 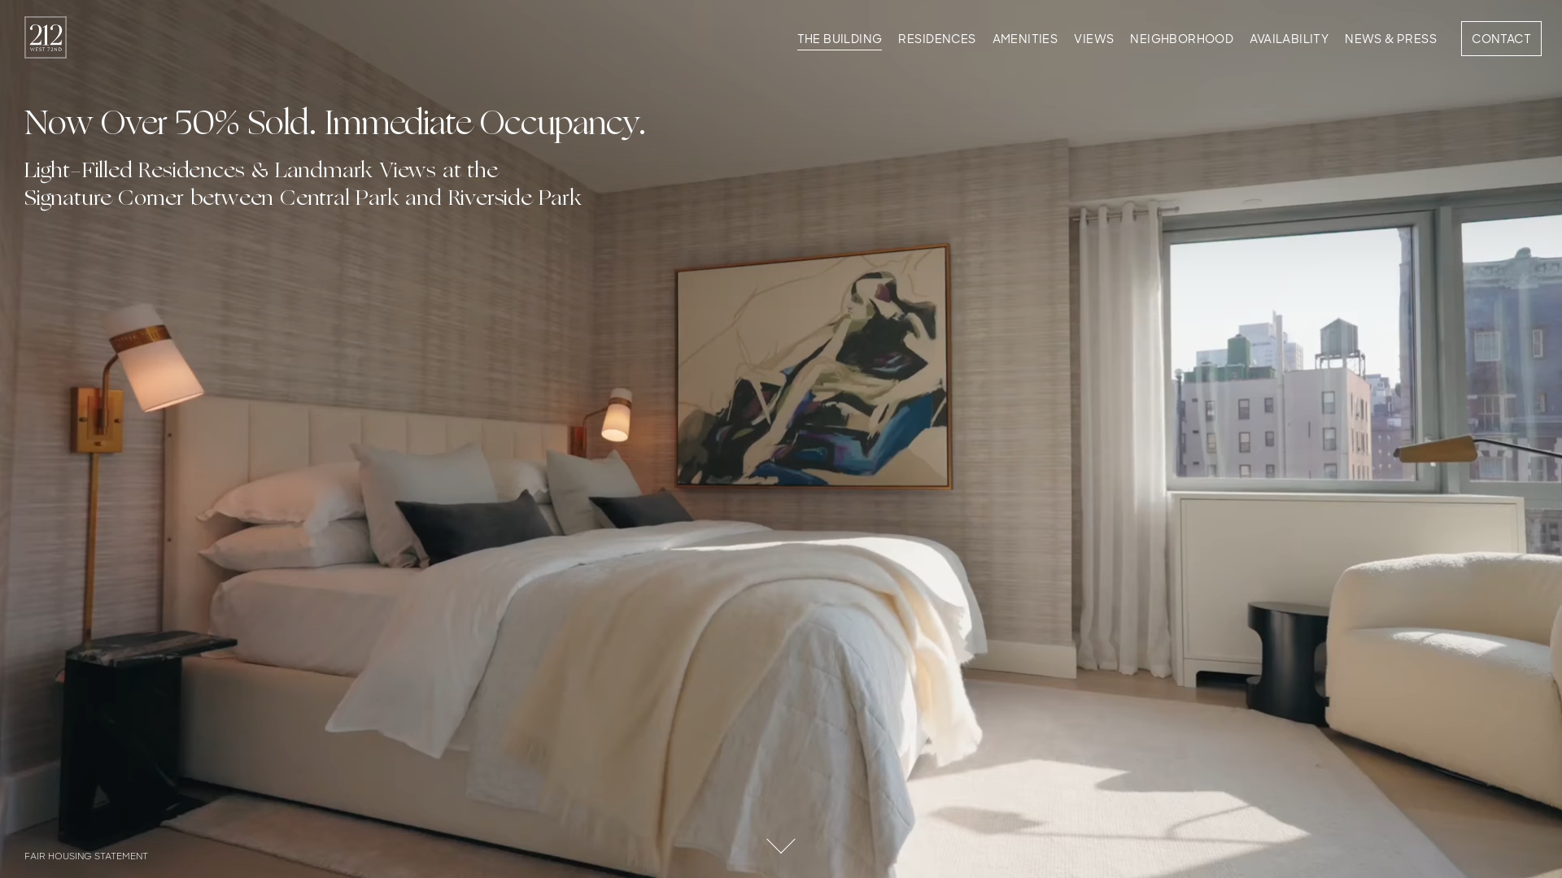 What do you see at coordinates (1025, 42) in the screenshot?
I see `AMENITIES` at bounding box center [1025, 42].